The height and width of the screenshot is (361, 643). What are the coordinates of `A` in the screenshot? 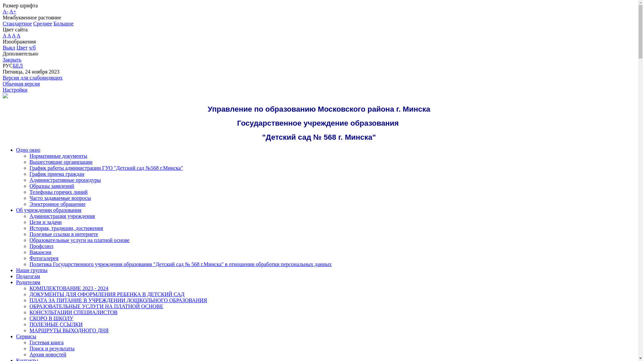 It's located at (5, 35).